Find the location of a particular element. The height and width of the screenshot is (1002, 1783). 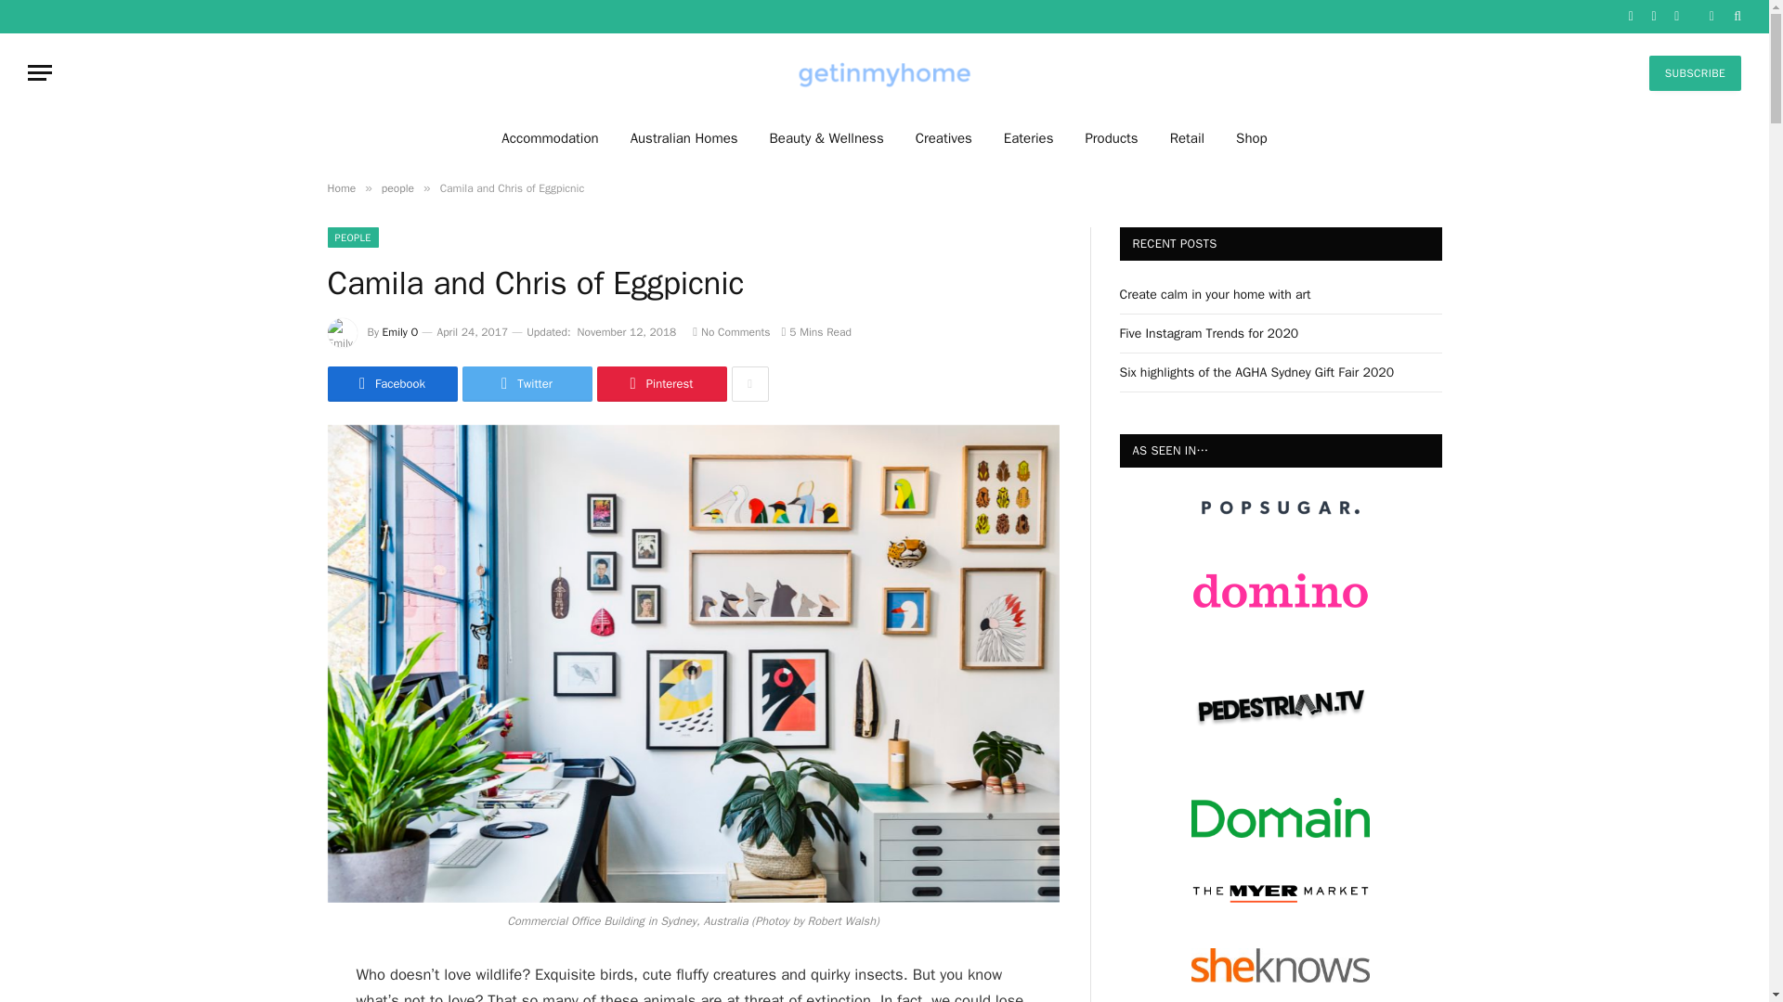

people is located at coordinates (397, 187).